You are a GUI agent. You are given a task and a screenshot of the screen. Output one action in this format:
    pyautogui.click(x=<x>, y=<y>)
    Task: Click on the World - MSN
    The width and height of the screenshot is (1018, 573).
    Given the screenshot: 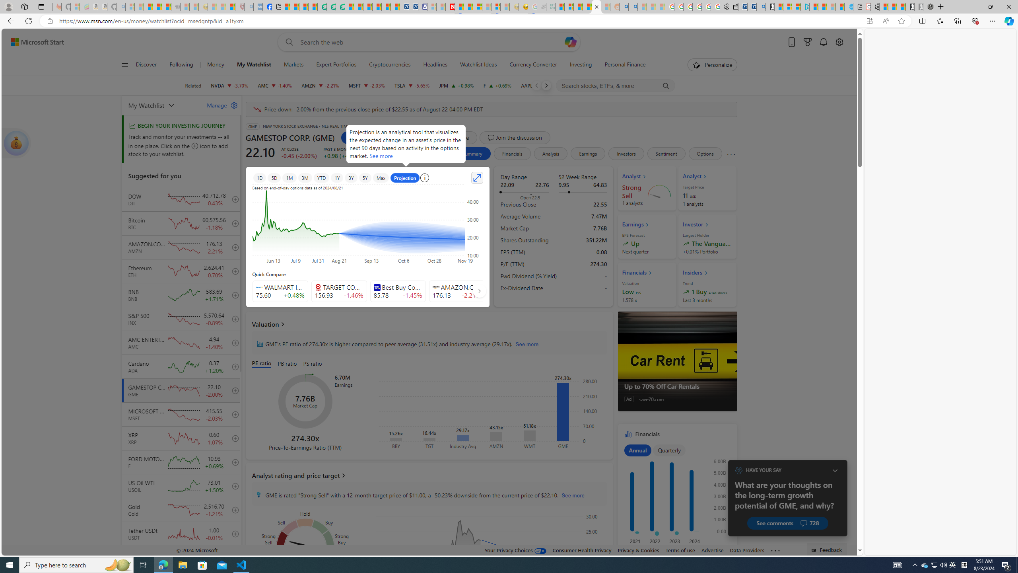 What is the action you would take?
    pyautogui.click(x=304, y=7)
    